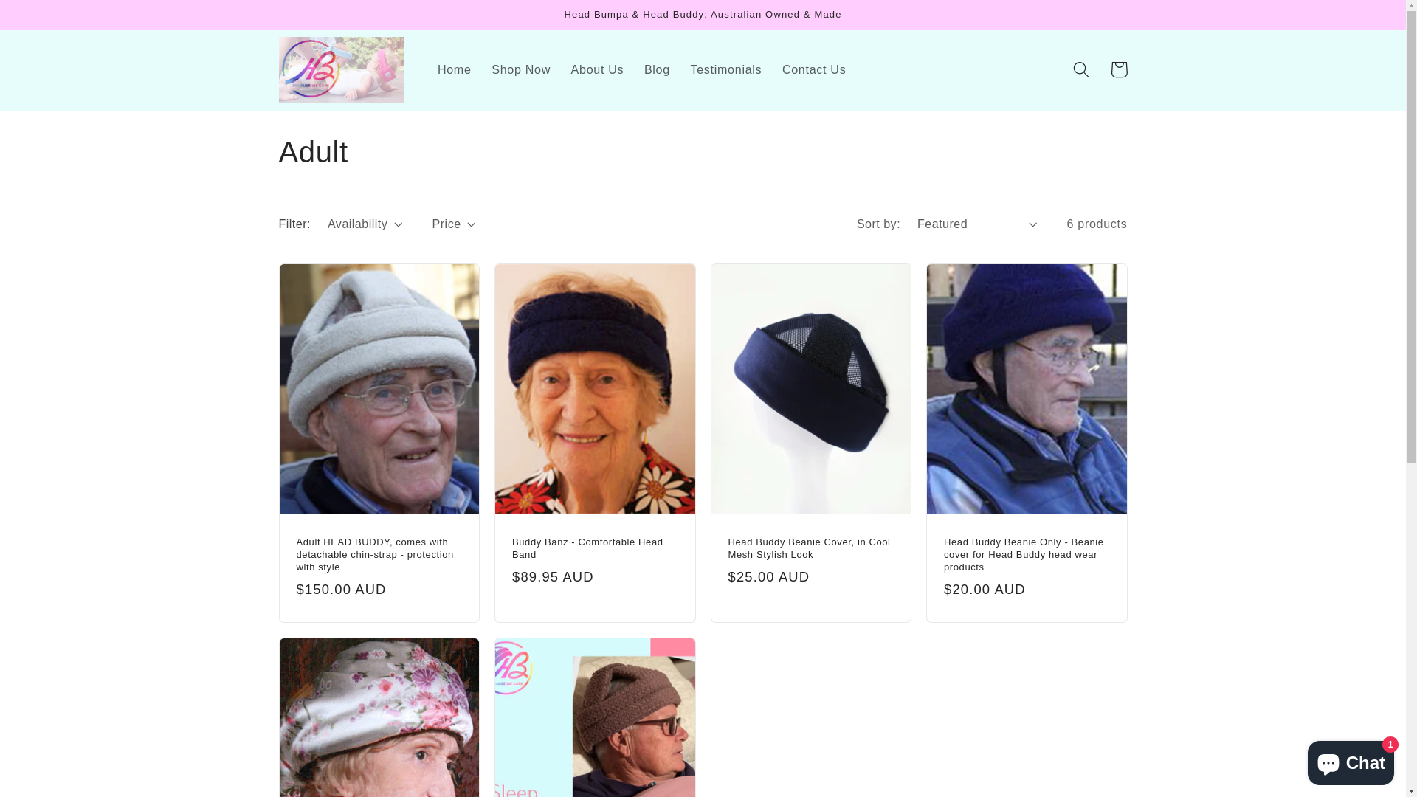 Image resolution: width=1417 pixels, height=797 pixels. I want to click on Contact Us, so click(814, 69).